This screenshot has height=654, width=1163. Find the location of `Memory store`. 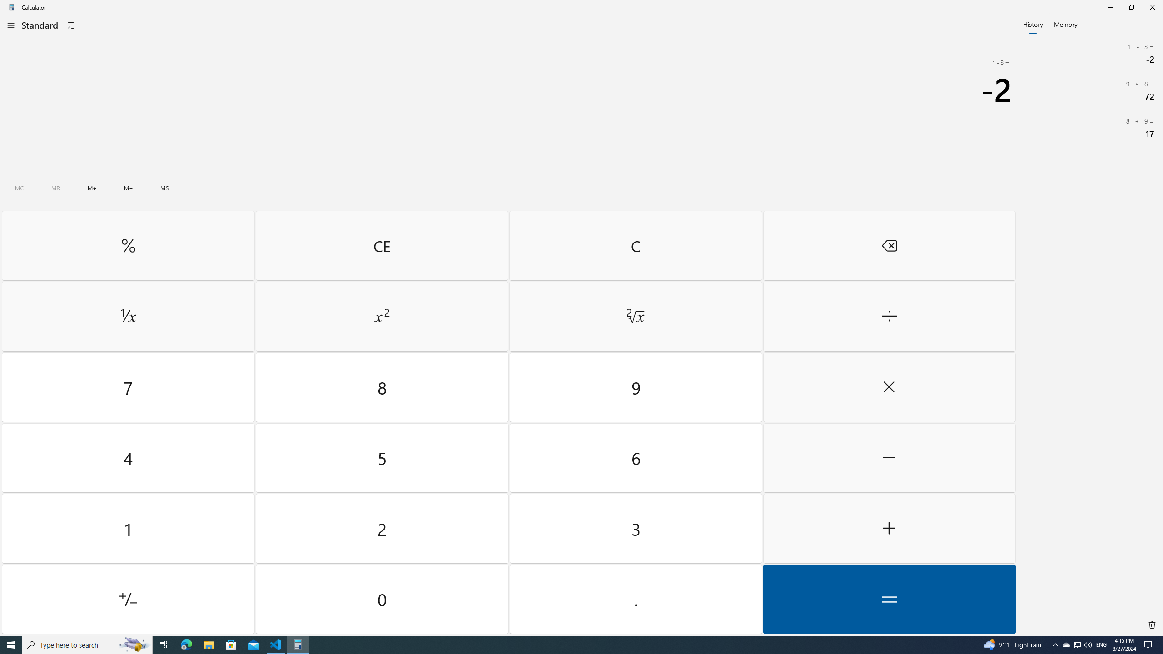

Memory store is located at coordinates (165, 188).